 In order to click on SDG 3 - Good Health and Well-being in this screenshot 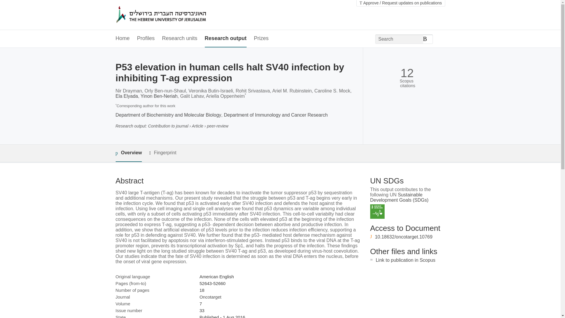, I will do `click(377, 211)`.